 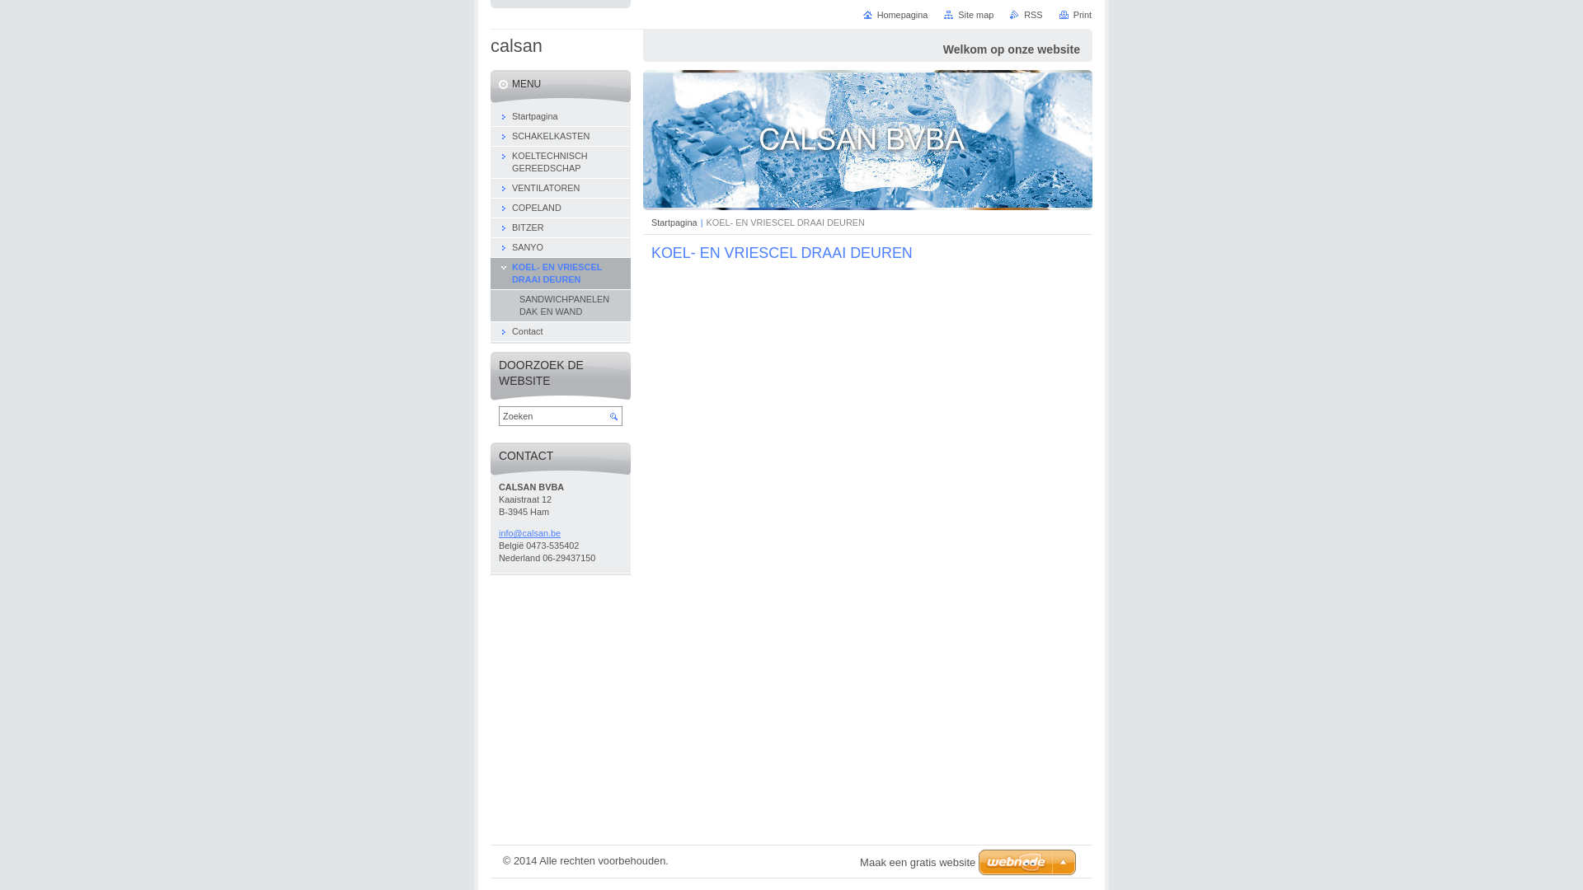 I want to click on RSS, so click(x=1026, y=15).